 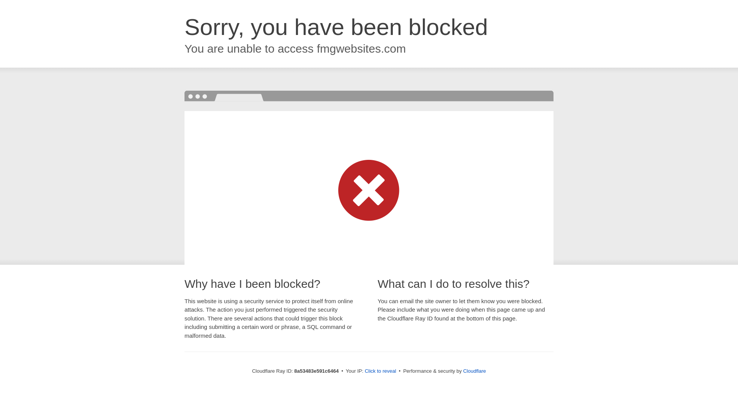 What do you see at coordinates (474, 371) in the screenshot?
I see `Cloudflare` at bounding box center [474, 371].